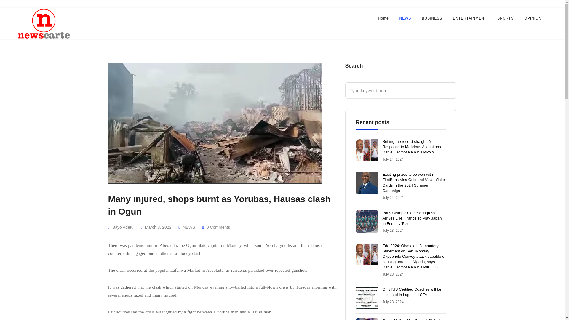  Describe the element at coordinates (432, 19) in the screenshot. I see `BUSINESS` at that location.